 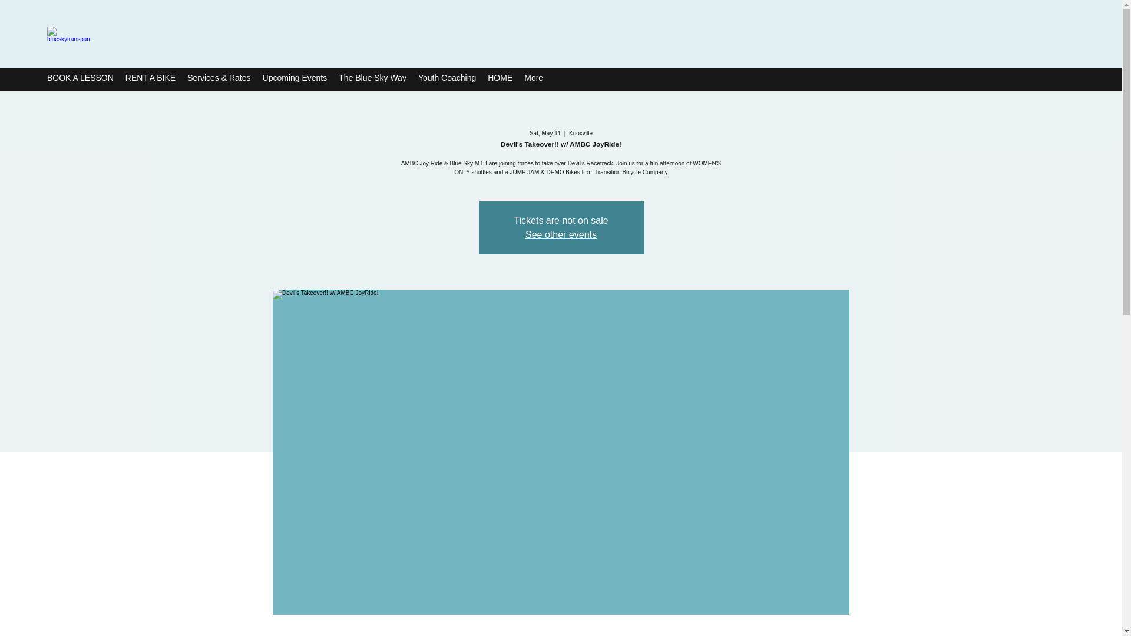 What do you see at coordinates (150, 79) in the screenshot?
I see `RENT A BIKE` at bounding box center [150, 79].